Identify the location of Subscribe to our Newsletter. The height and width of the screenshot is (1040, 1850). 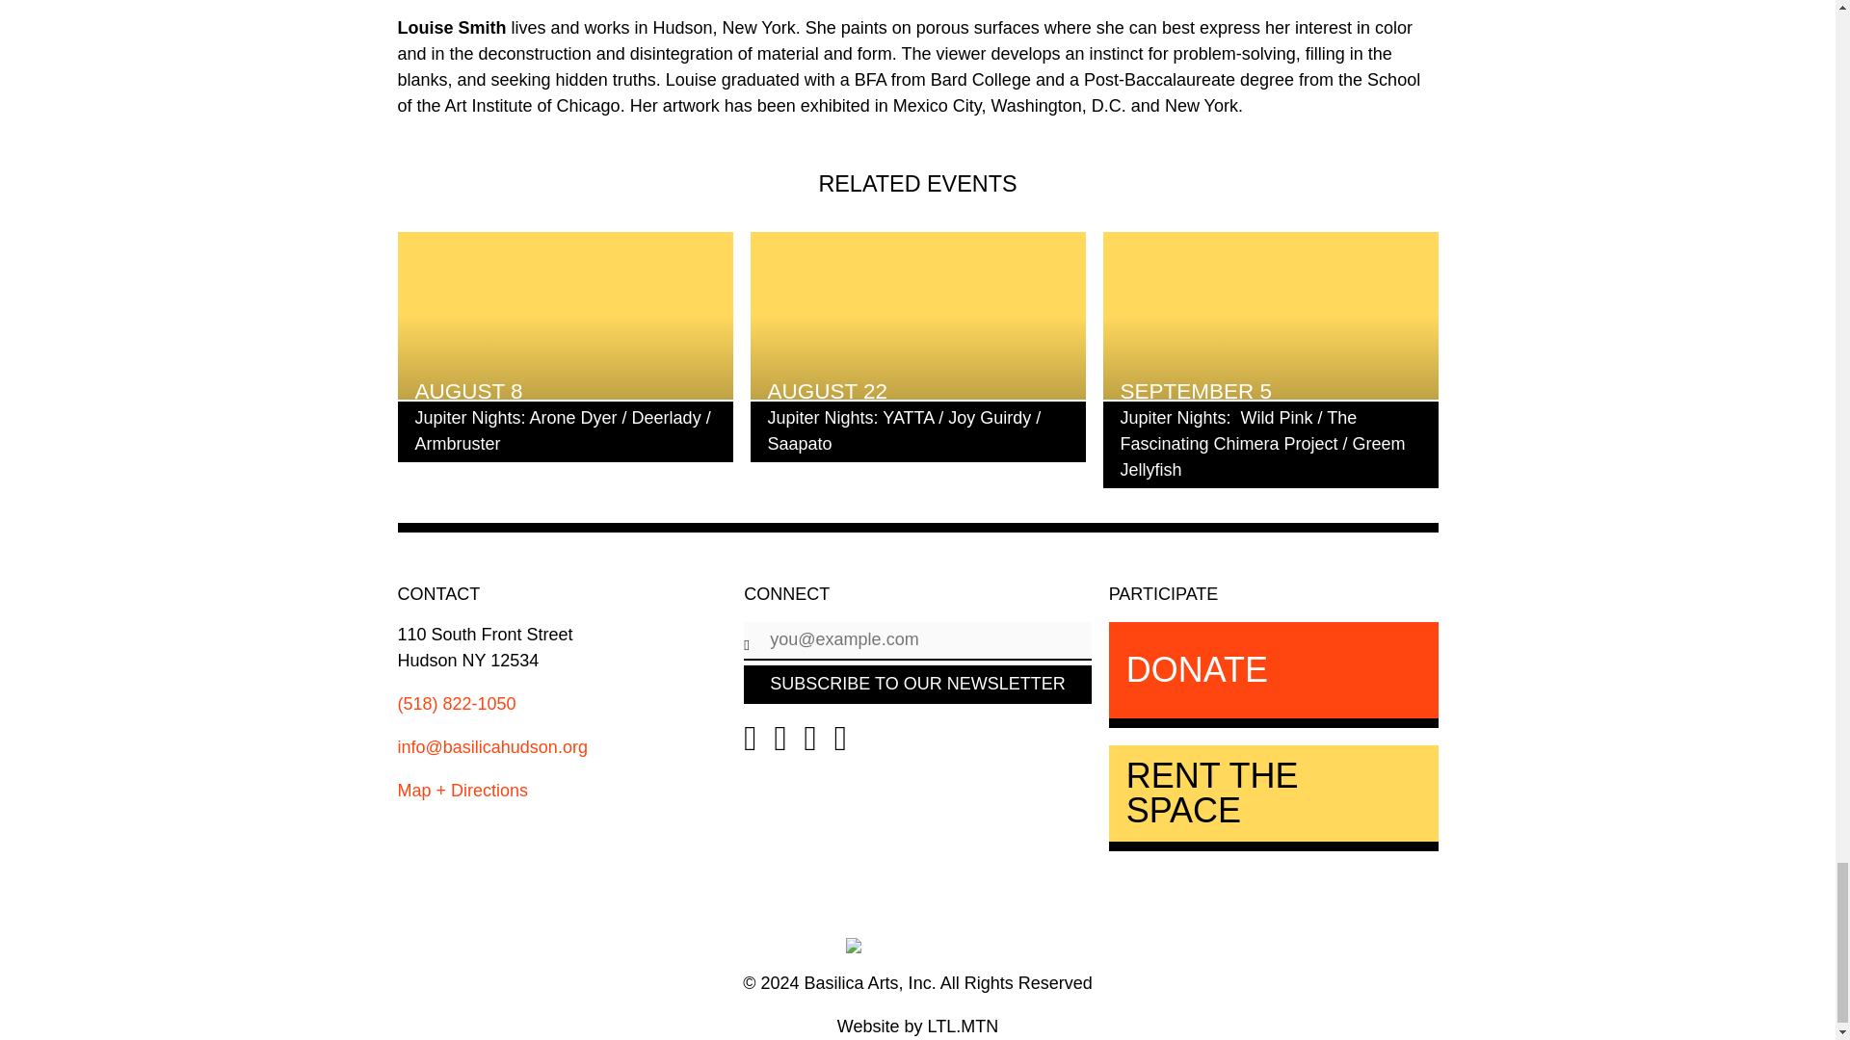
(917, 685).